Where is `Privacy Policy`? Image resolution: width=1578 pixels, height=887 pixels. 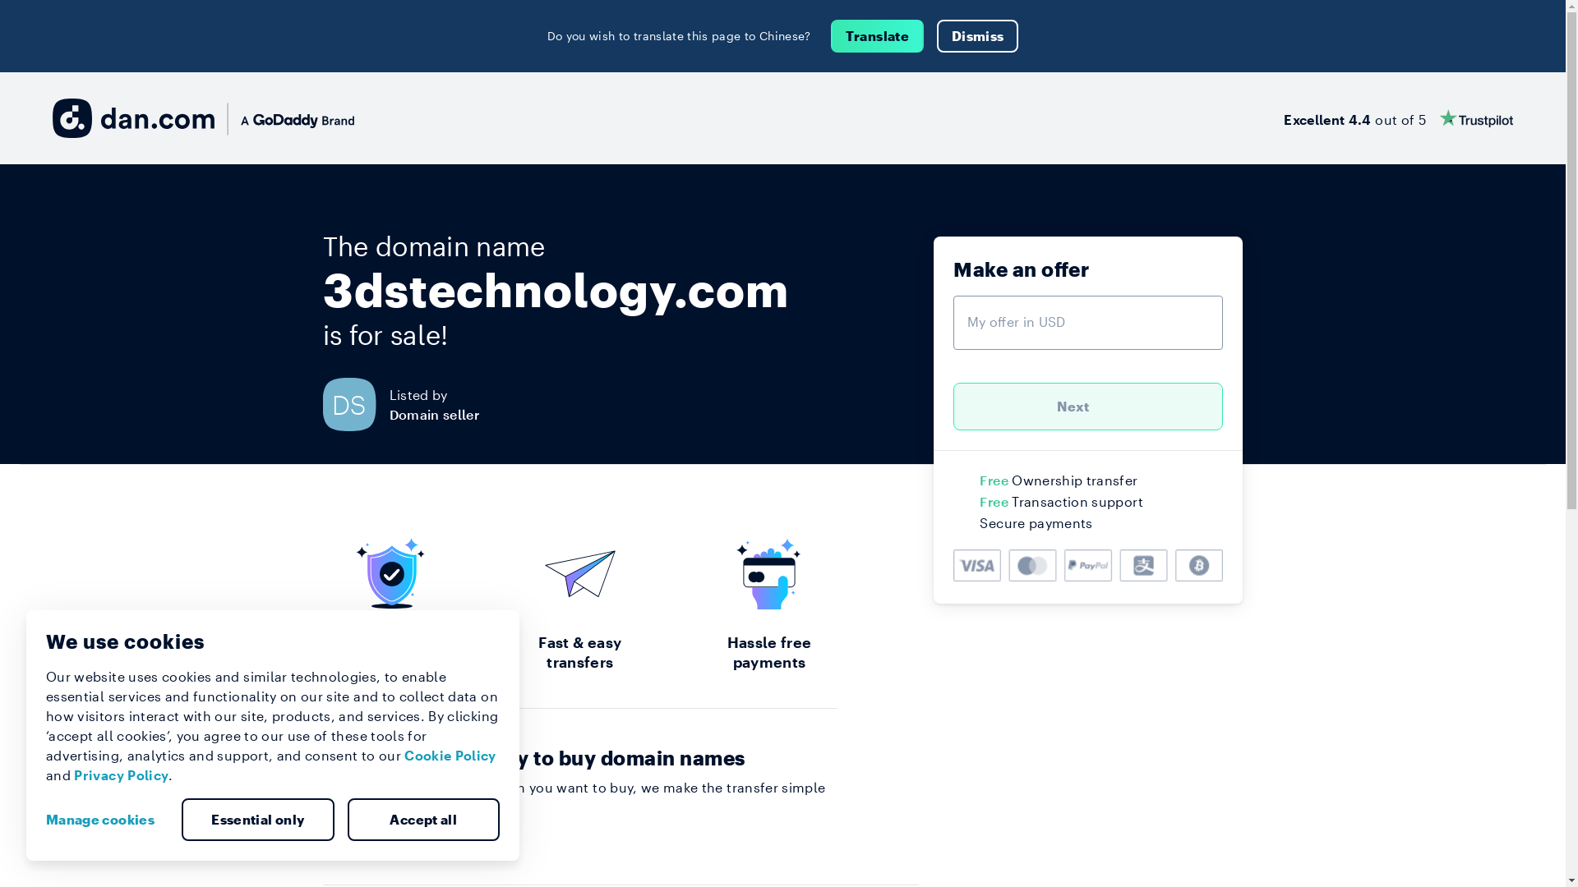 Privacy Policy is located at coordinates (122, 775).